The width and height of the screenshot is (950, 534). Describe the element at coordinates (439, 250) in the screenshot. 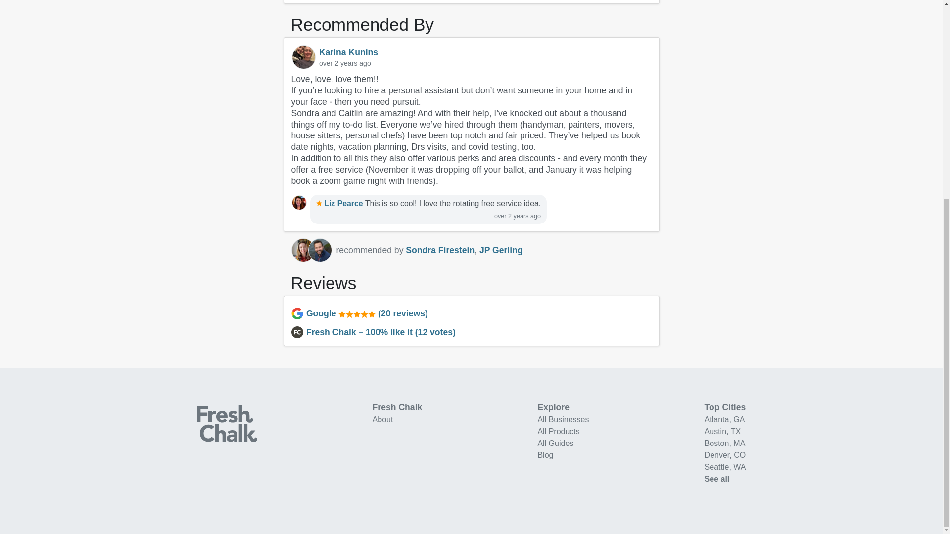

I see `Sondra Firestein` at that location.